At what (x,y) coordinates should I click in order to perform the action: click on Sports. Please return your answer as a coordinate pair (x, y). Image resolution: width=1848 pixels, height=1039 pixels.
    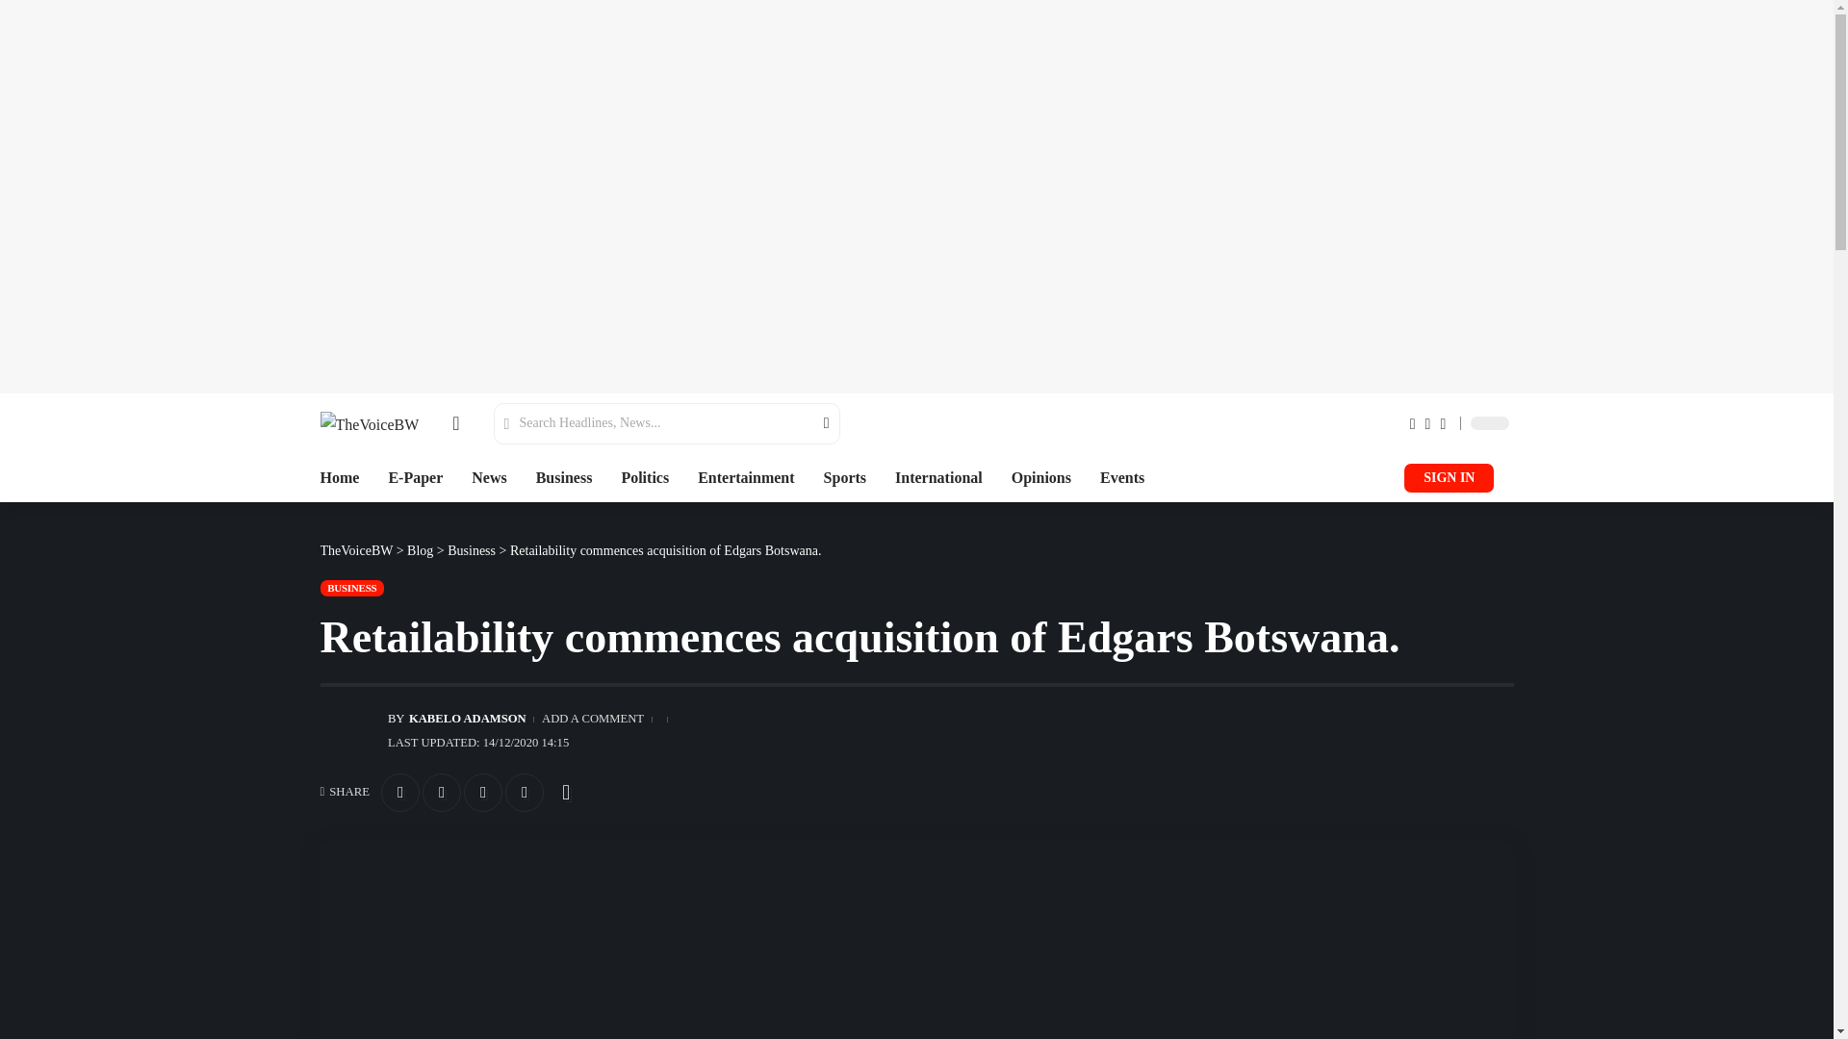
    Looking at the image, I should click on (845, 477).